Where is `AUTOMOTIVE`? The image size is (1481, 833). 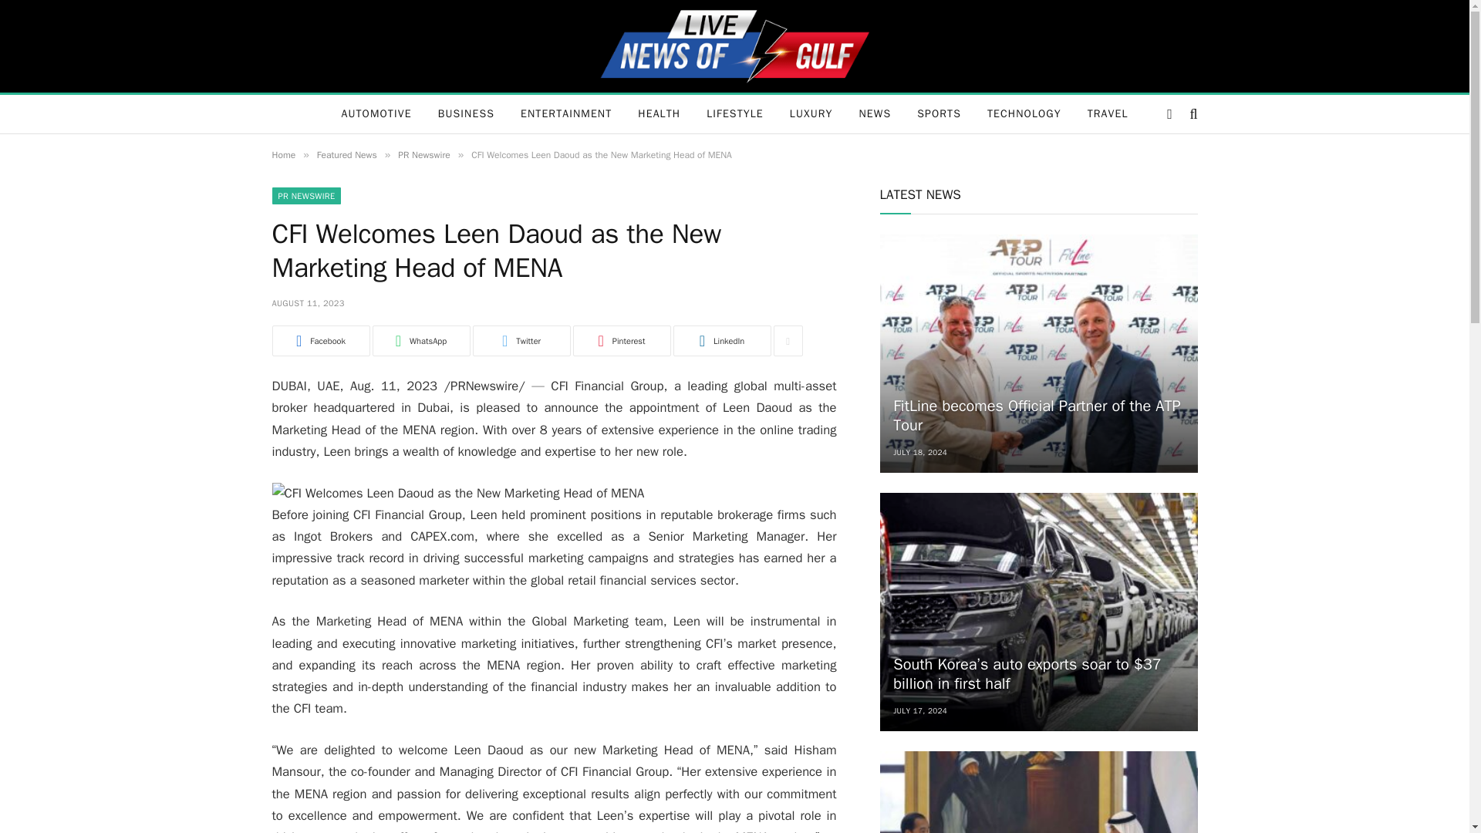
AUTOMOTIVE is located at coordinates (375, 114).